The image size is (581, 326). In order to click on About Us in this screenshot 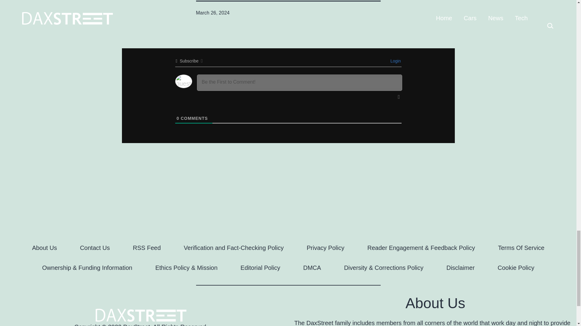, I will do `click(44, 248)`.